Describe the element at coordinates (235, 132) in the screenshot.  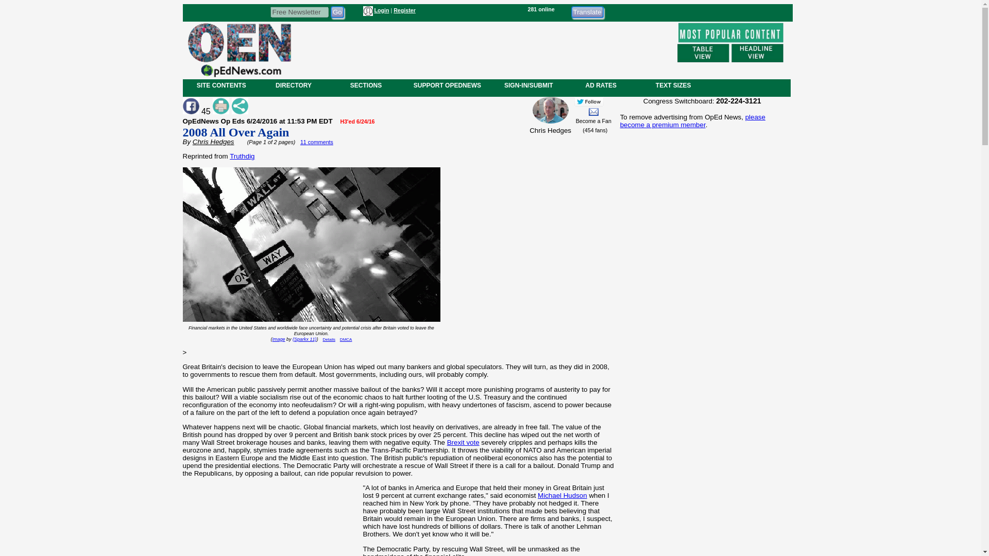
I see `2008 All Over Again` at that location.